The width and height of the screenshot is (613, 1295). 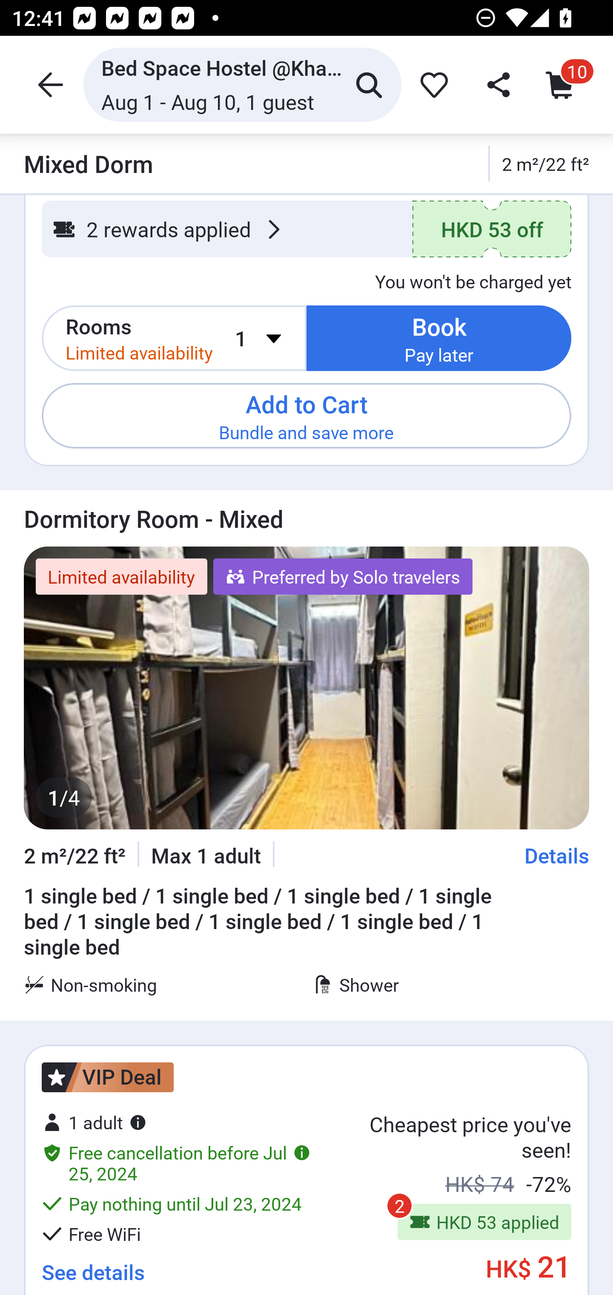 What do you see at coordinates (306, 415) in the screenshot?
I see `Add to Cart Bundle and save more` at bounding box center [306, 415].